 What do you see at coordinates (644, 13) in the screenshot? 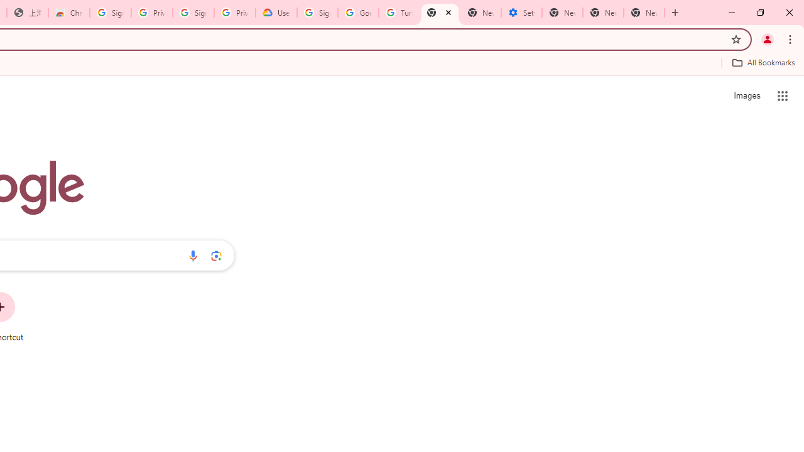
I see `New Tab` at bounding box center [644, 13].